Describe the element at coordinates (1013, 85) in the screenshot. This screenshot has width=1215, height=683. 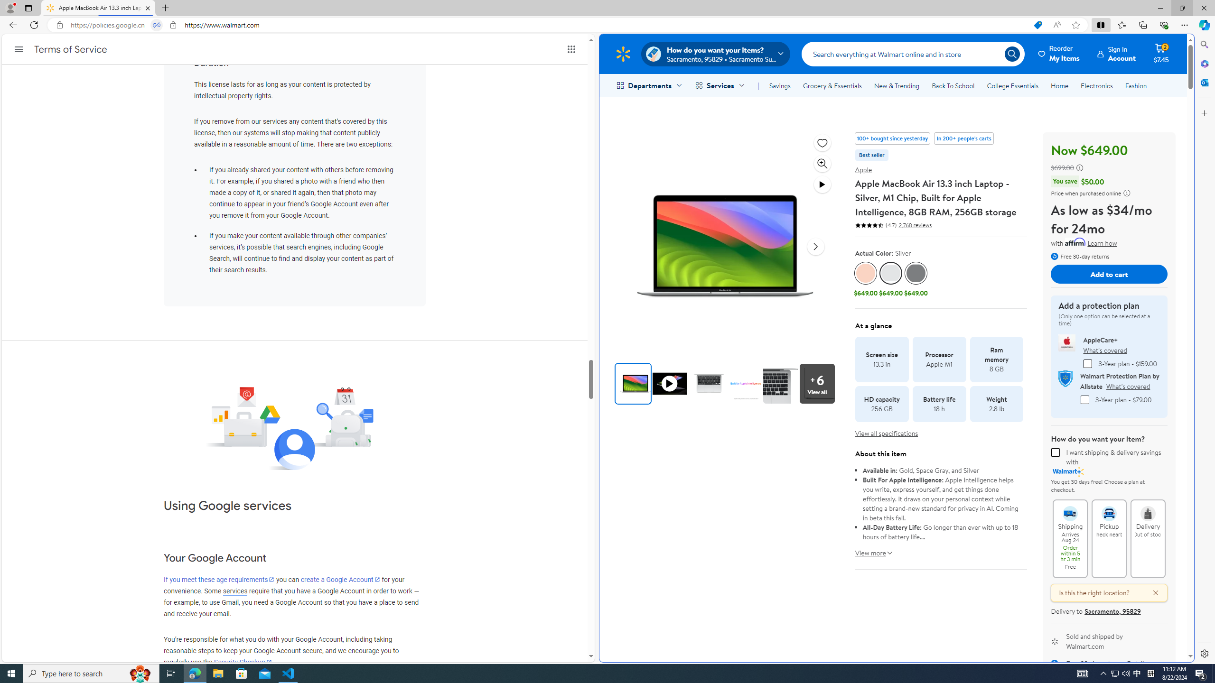
I see `College Essentials` at that location.